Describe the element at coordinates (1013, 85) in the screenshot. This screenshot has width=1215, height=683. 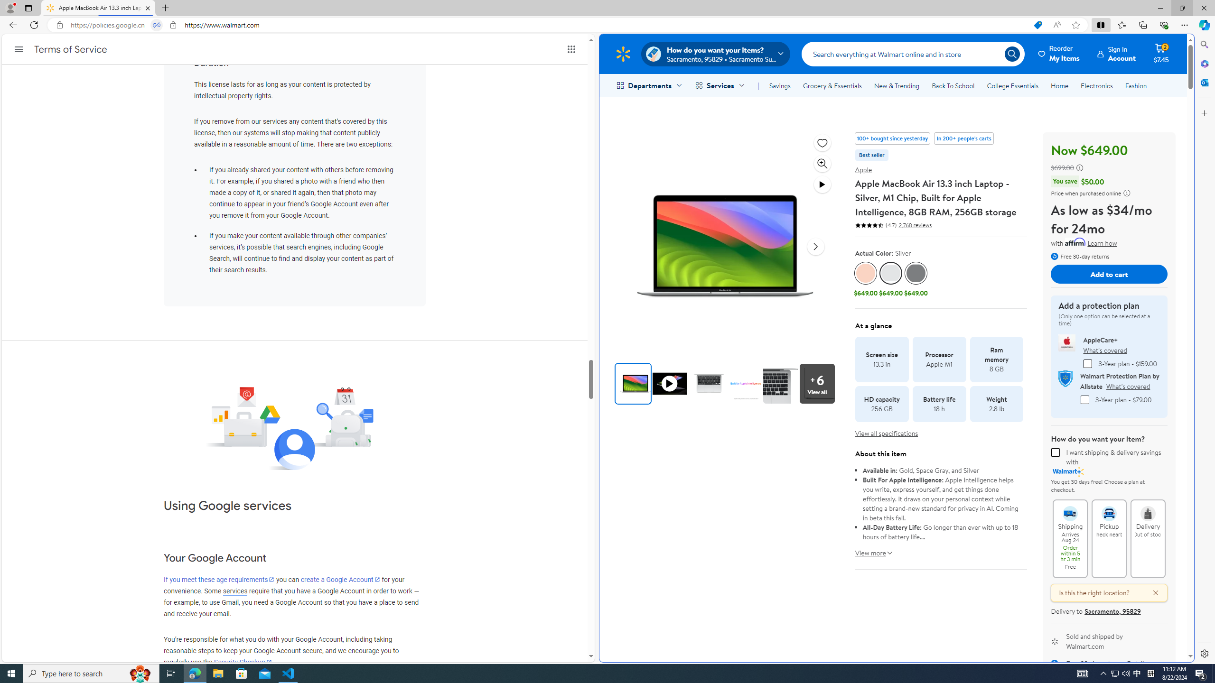
I see `College Essentials` at that location.